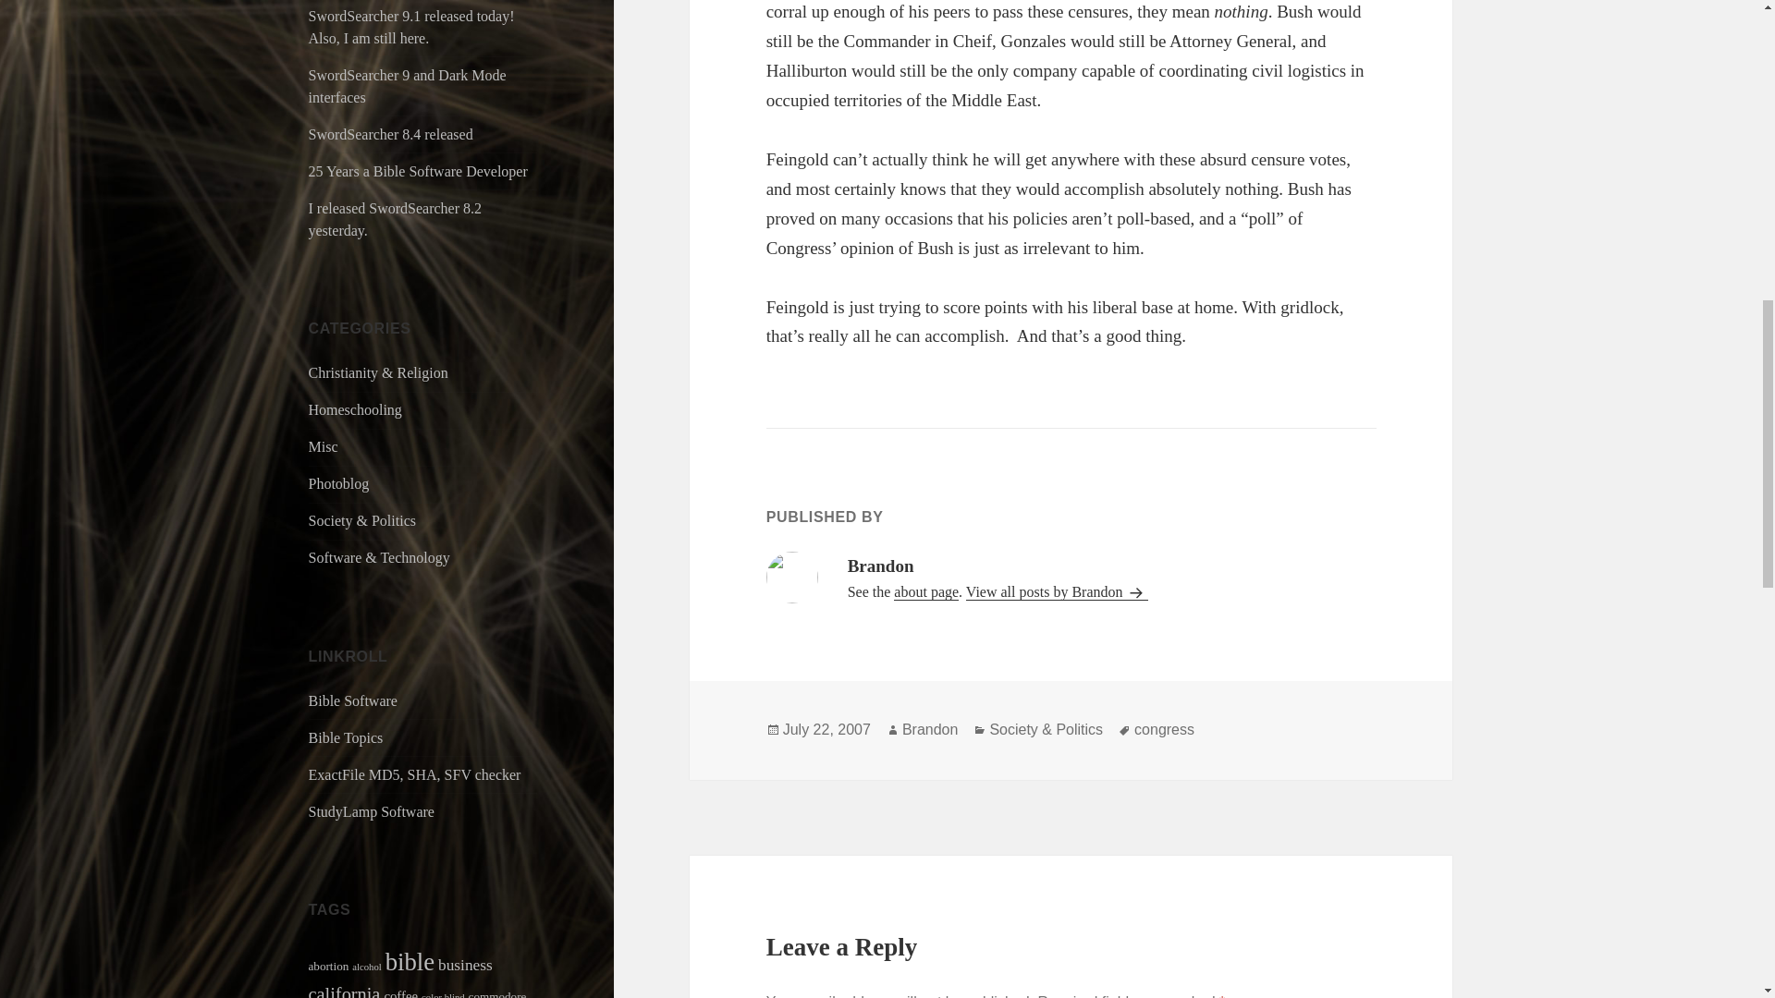  I want to click on ExactFile MD5, SHA, SFV checker, so click(415, 774).